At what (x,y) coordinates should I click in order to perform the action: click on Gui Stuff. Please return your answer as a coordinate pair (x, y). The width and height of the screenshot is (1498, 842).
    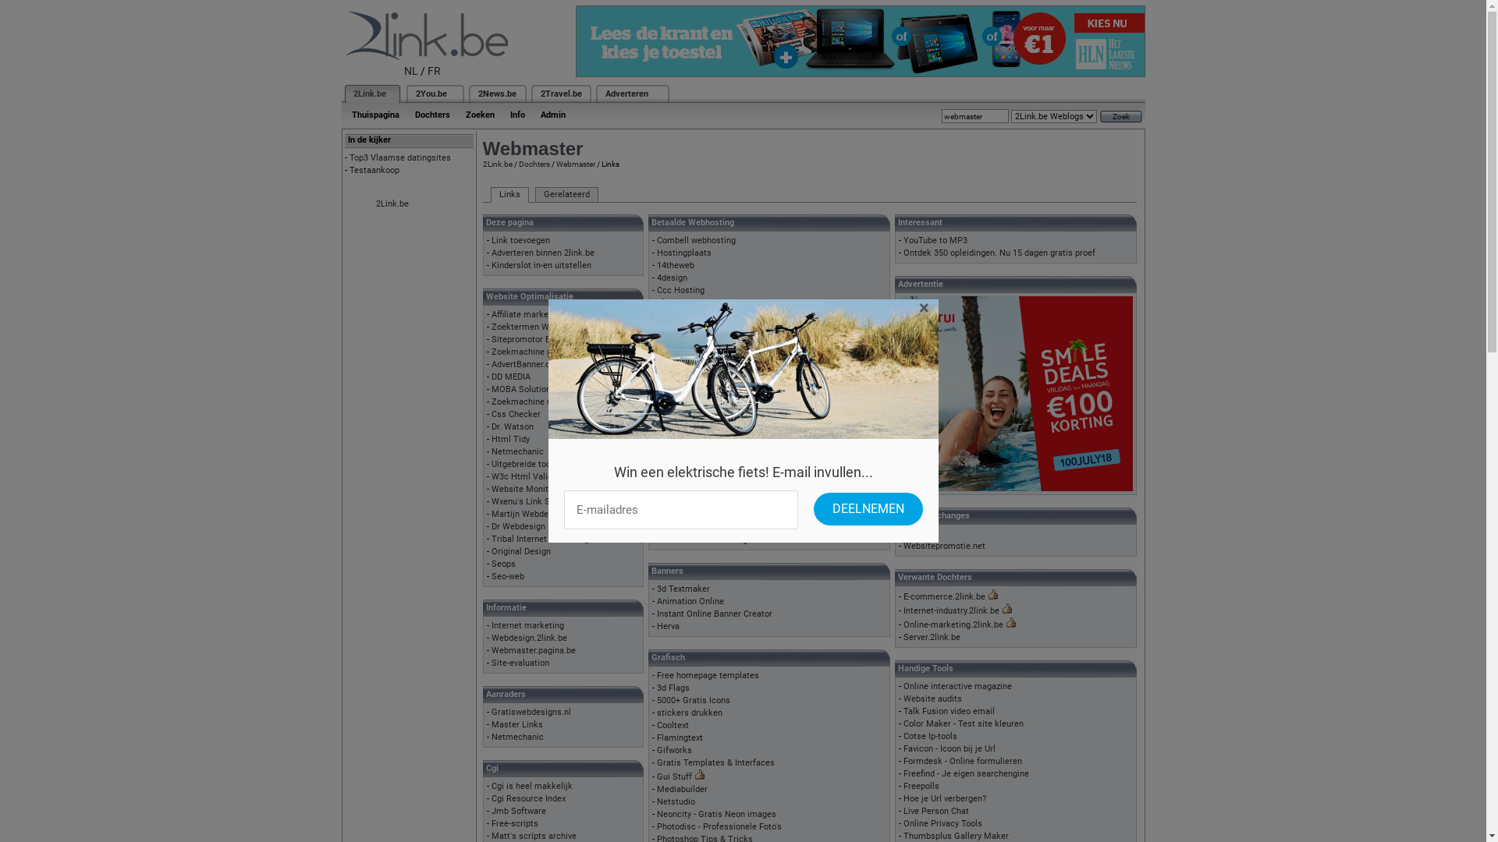
    Looking at the image, I should click on (674, 777).